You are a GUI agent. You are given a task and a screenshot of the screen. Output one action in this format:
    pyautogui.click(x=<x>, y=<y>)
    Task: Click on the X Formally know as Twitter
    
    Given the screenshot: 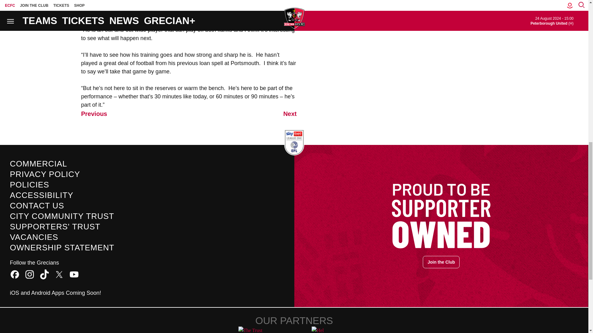 What is the action you would take?
    pyautogui.click(x=59, y=274)
    